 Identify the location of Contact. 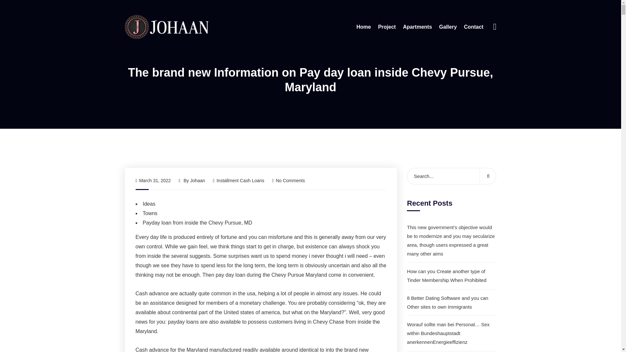
(473, 27).